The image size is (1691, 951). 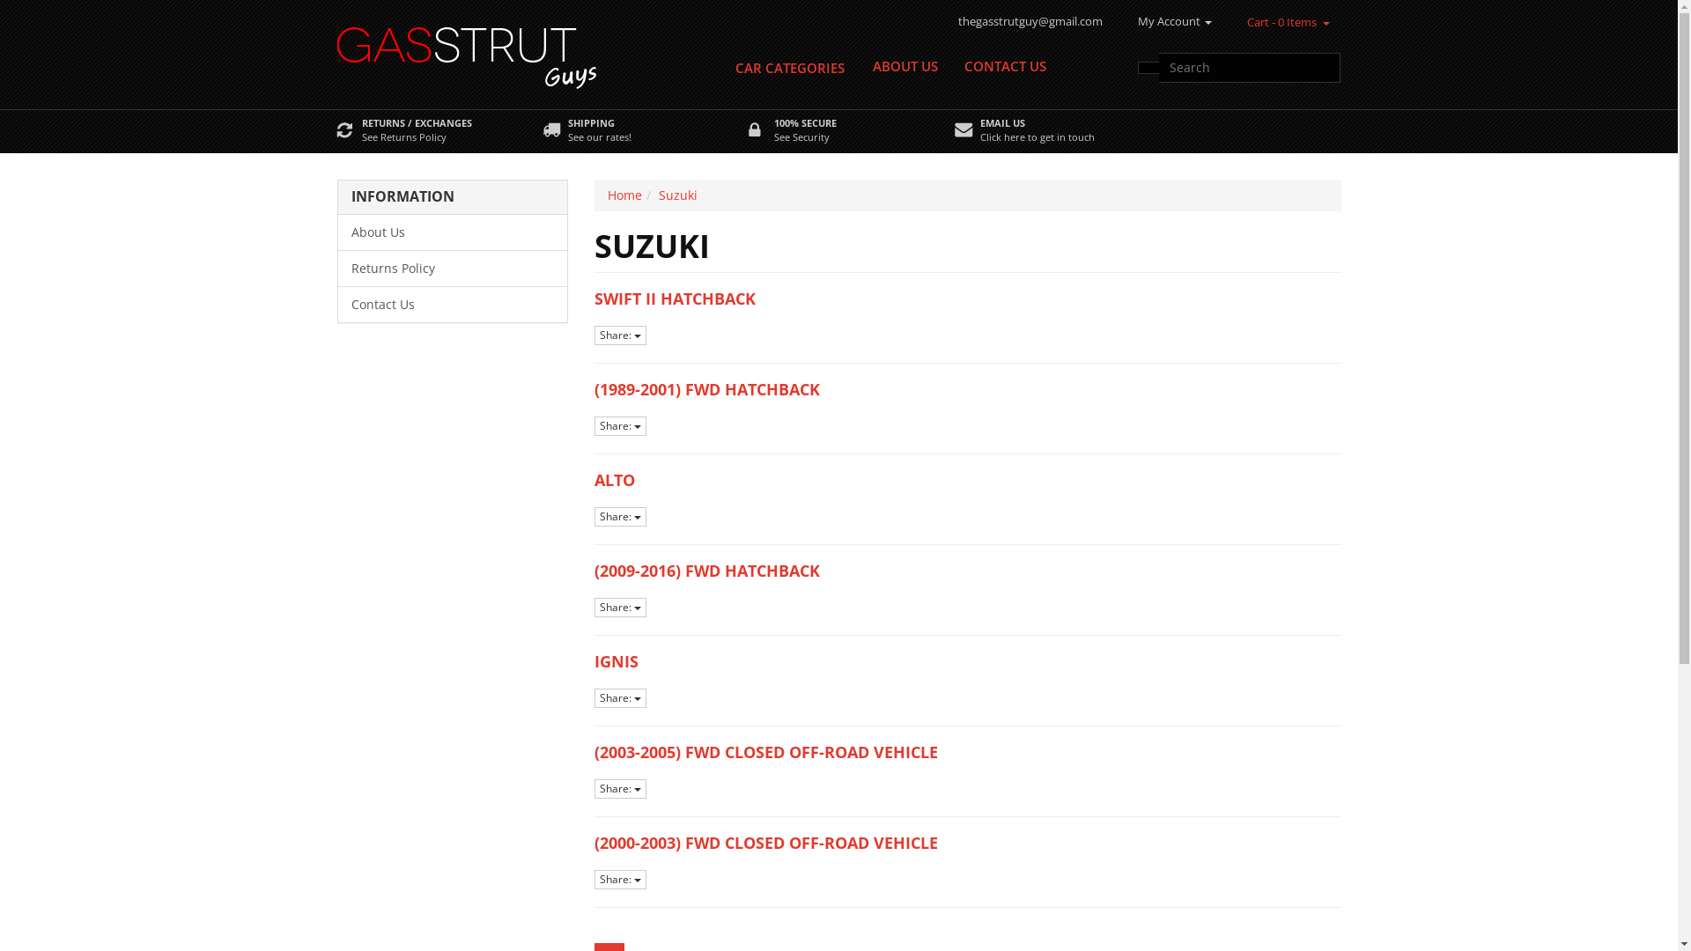 What do you see at coordinates (1002, 123) in the screenshot?
I see `EMAIL US` at bounding box center [1002, 123].